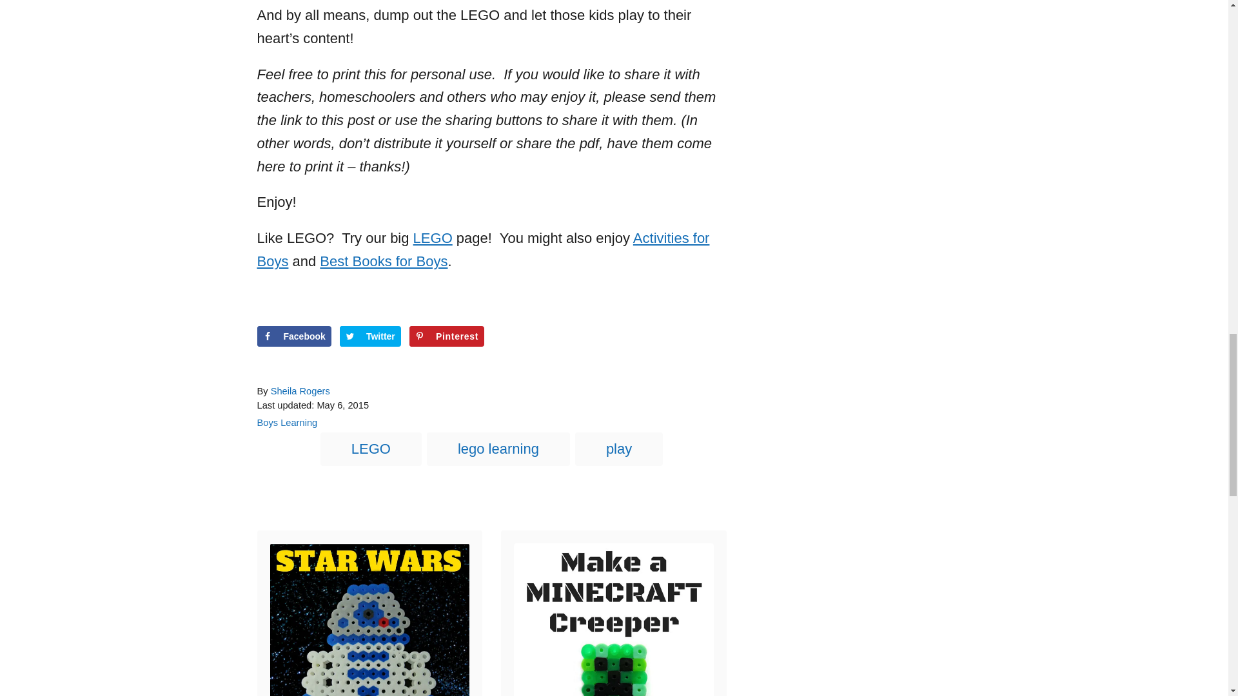  Describe the element at coordinates (300, 391) in the screenshot. I see `Sheila Rogers` at that location.